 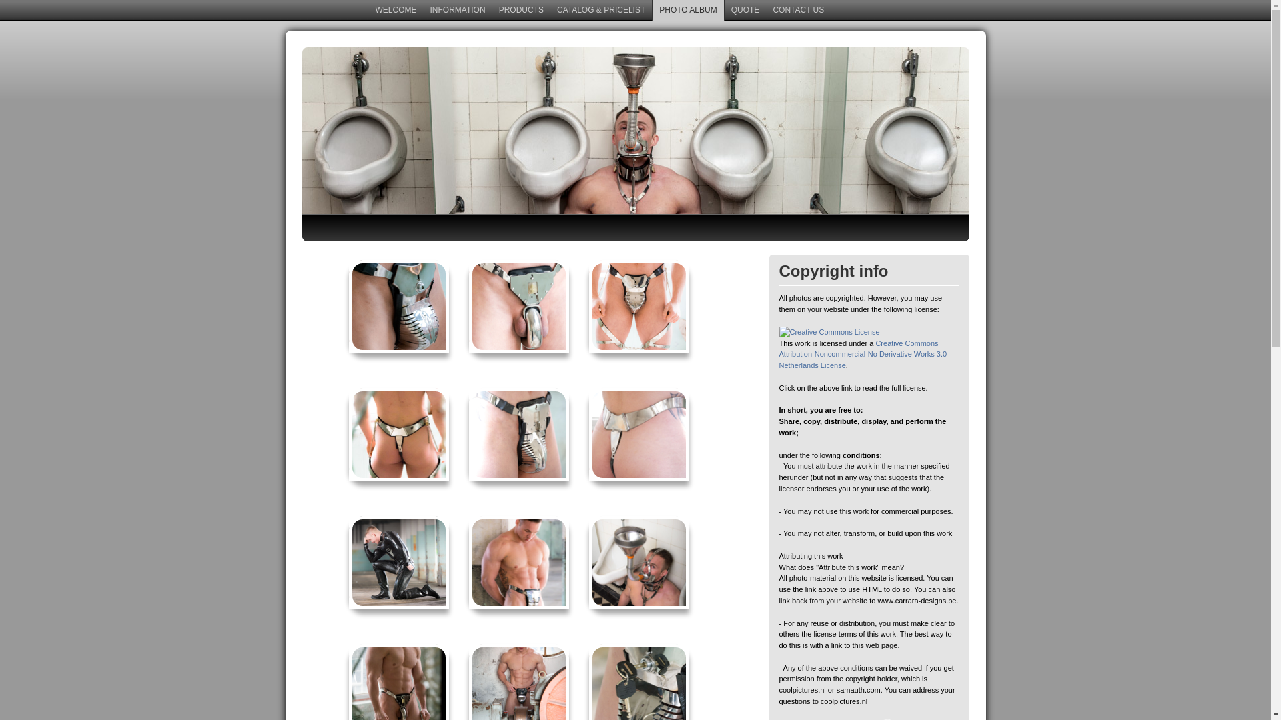 What do you see at coordinates (746, 11) in the screenshot?
I see `QUOTE` at bounding box center [746, 11].